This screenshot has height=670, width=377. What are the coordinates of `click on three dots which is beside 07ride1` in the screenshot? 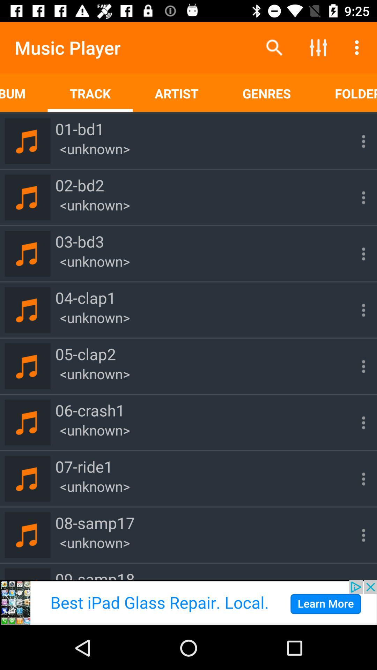 It's located at (357, 479).